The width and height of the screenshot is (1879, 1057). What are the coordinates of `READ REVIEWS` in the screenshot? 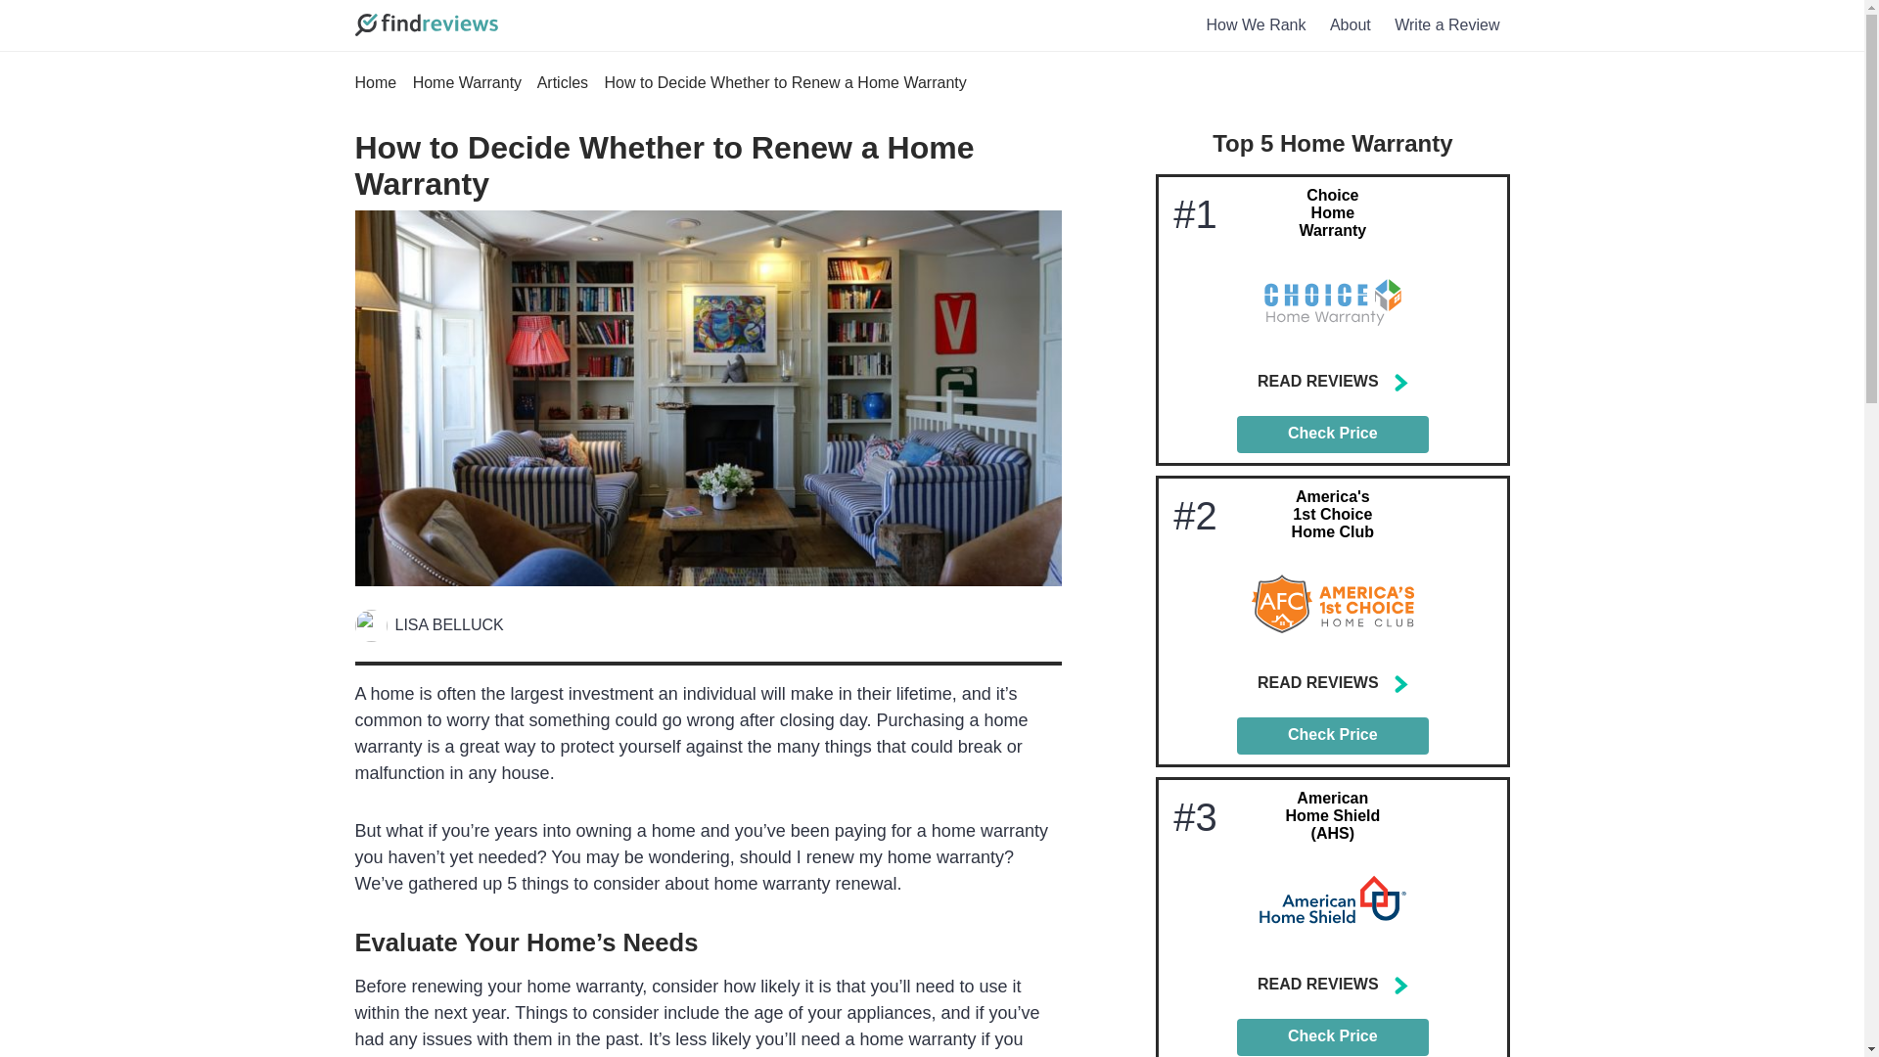 It's located at (1333, 684).